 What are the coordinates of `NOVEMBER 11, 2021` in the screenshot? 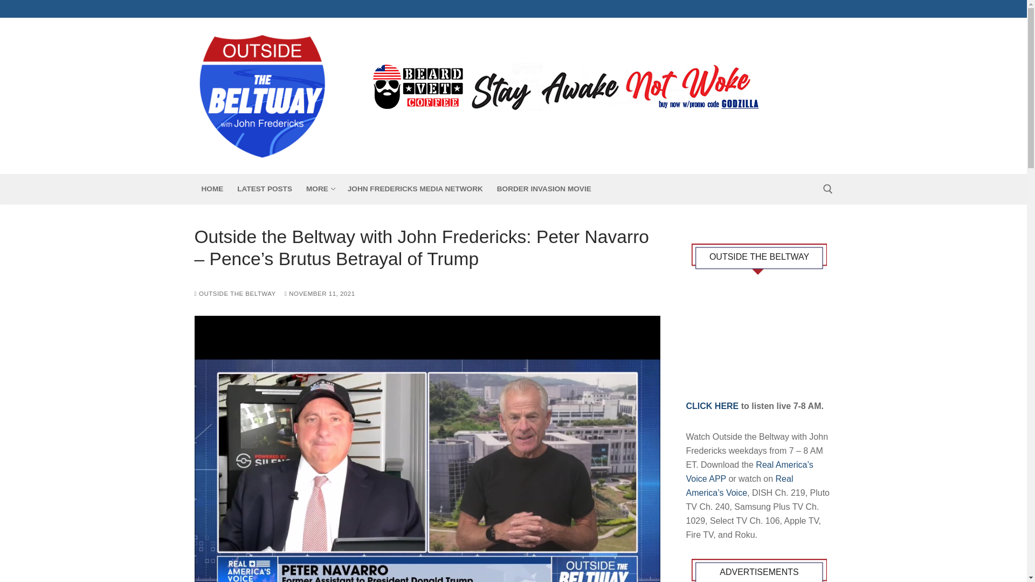 It's located at (320, 293).